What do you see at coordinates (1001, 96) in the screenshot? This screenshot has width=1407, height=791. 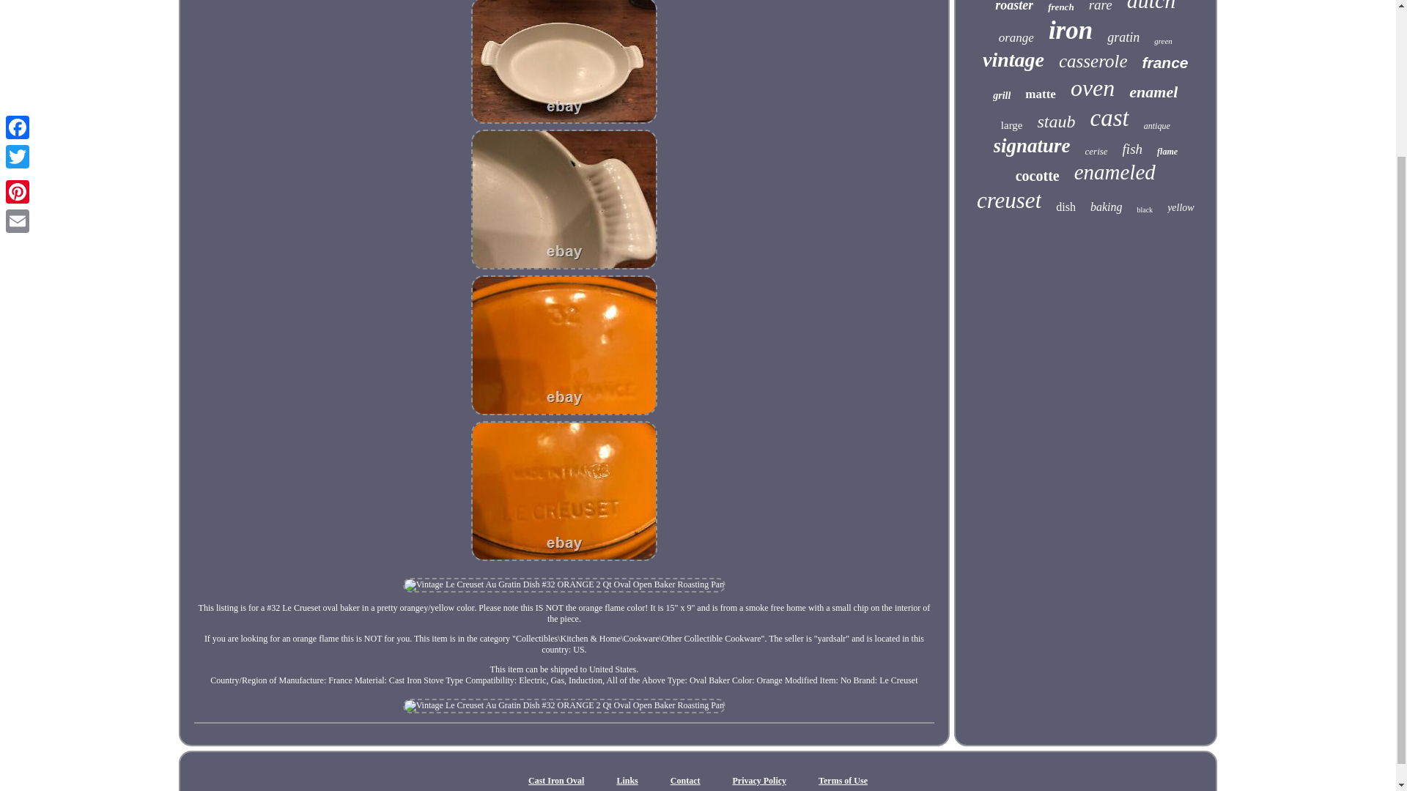 I see `grill` at bounding box center [1001, 96].